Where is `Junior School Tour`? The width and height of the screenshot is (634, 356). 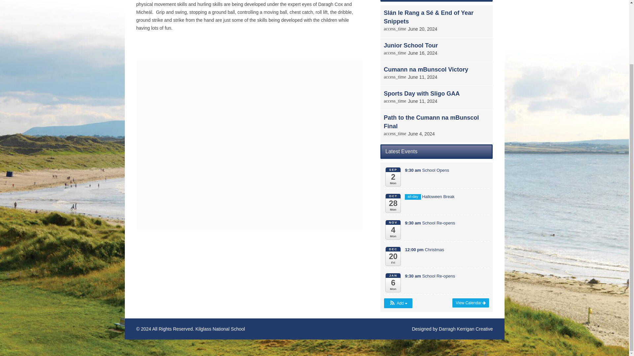 Junior School Tour is located at coordinates (411, 45).